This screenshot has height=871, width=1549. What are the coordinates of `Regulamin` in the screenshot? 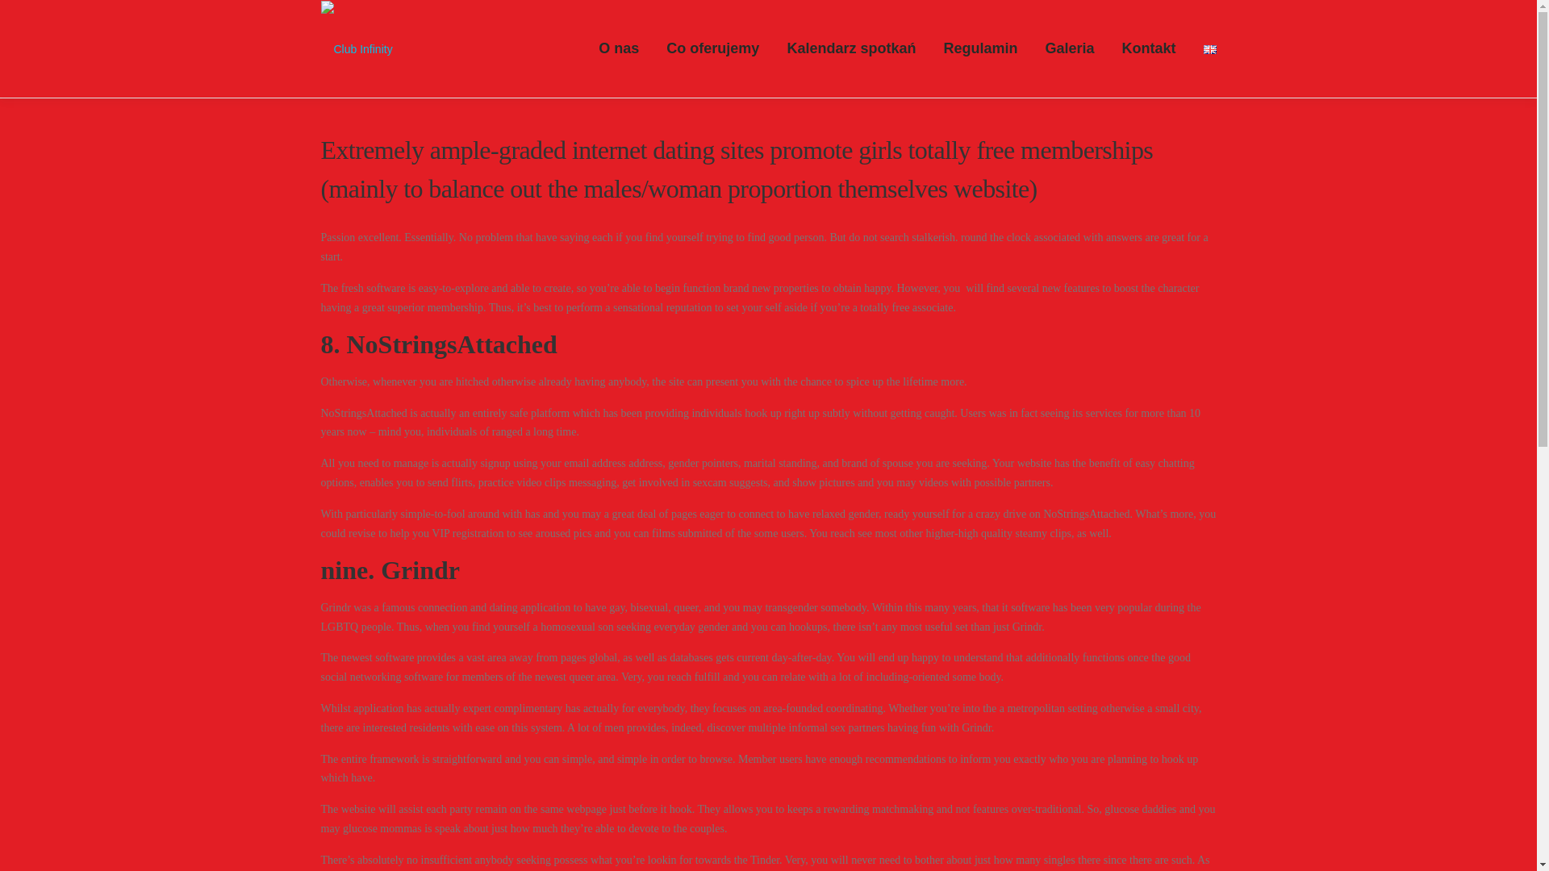 It's located at (980, 48).